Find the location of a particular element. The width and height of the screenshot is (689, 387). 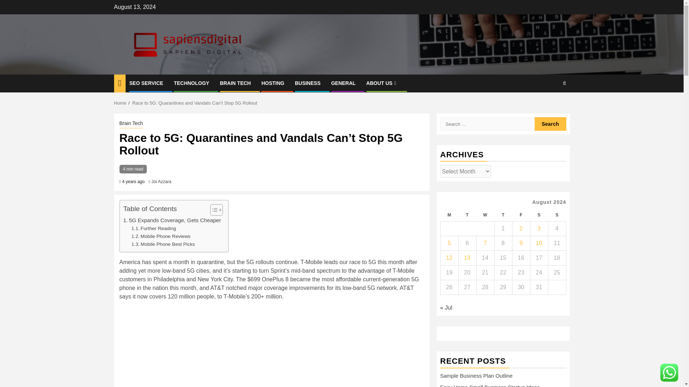

Further Reading is located at coordinates (154, 229).